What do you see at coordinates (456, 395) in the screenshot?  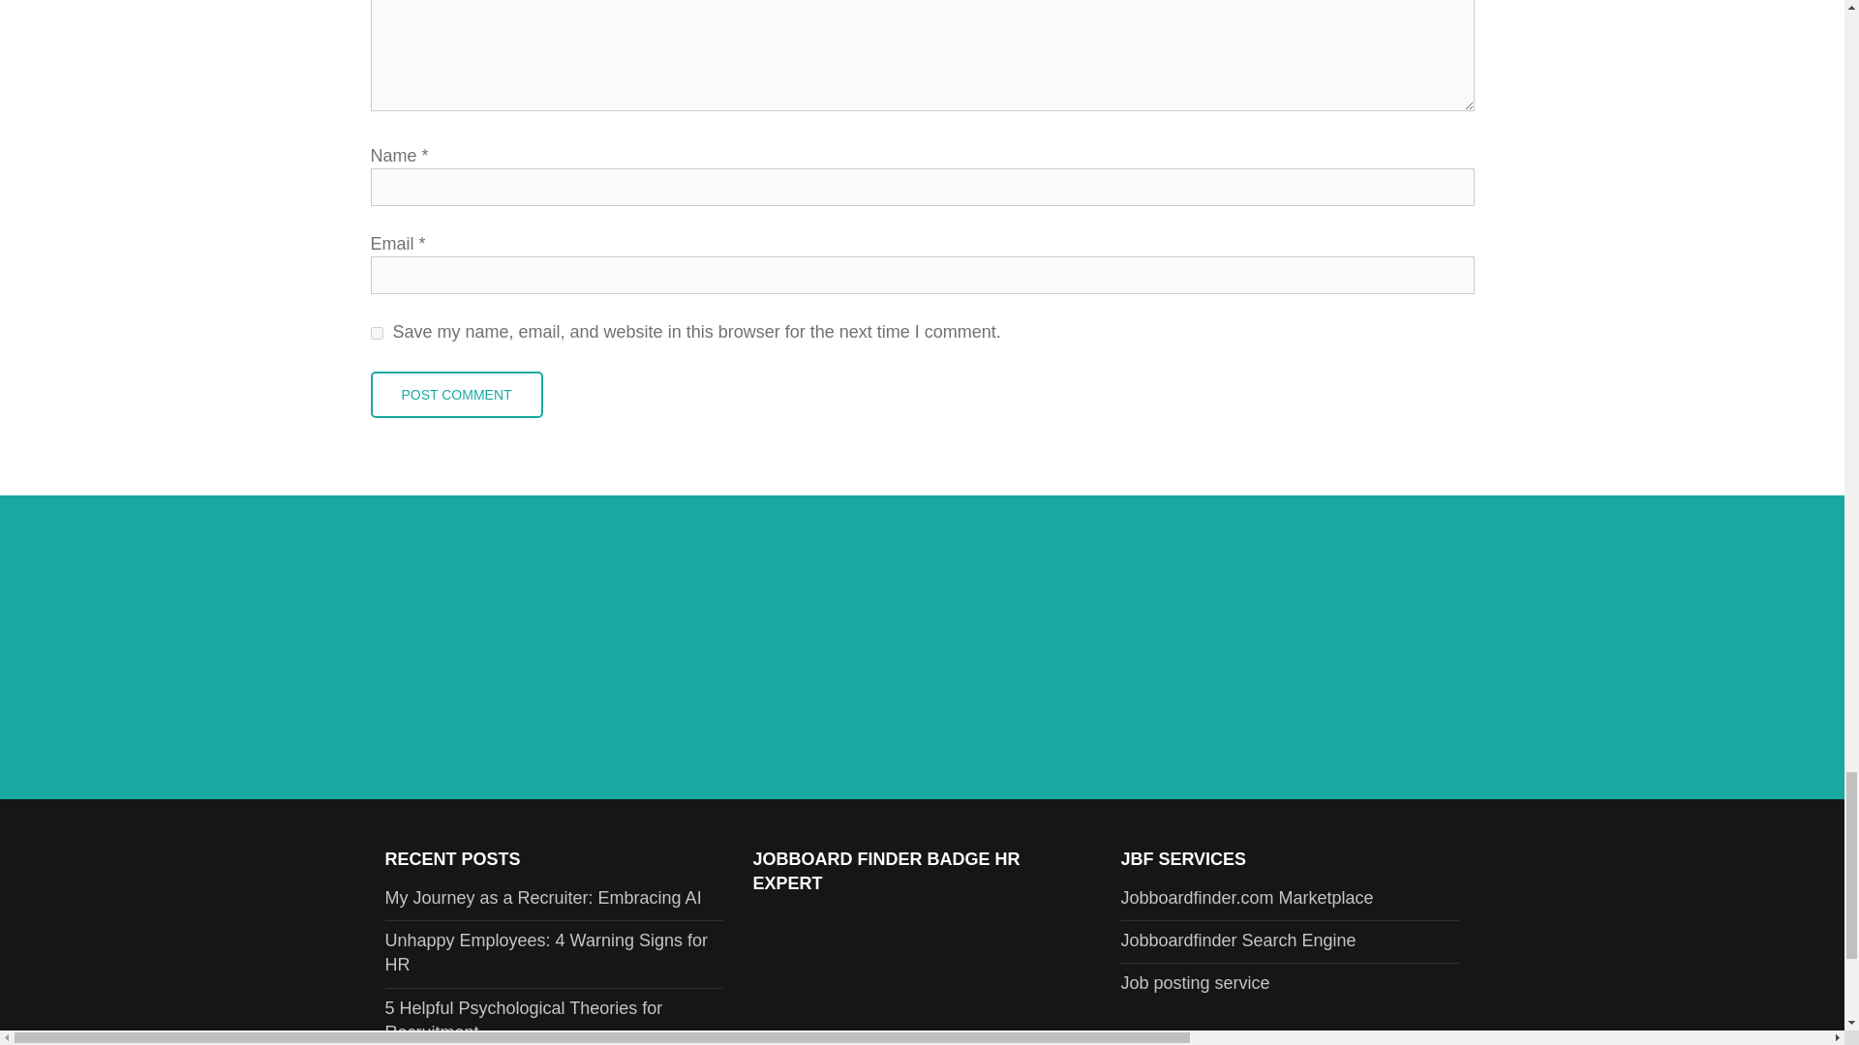 I see `Post Comment` at bounding box center [456, 395].